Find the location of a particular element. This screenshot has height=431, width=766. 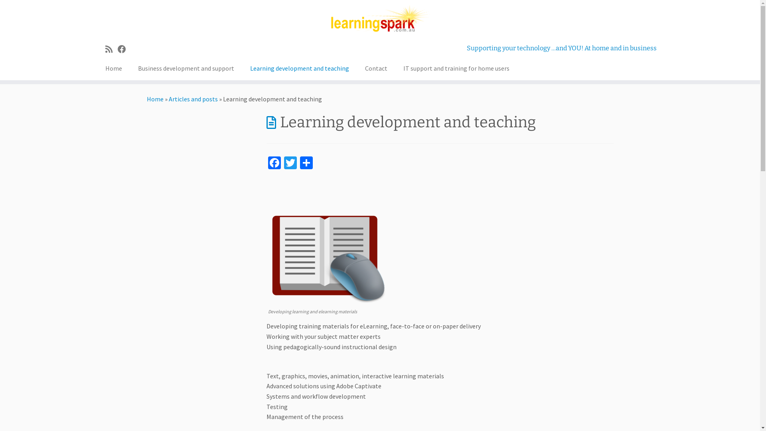

Follow me on Facebook is located at coordinates (124, 49).